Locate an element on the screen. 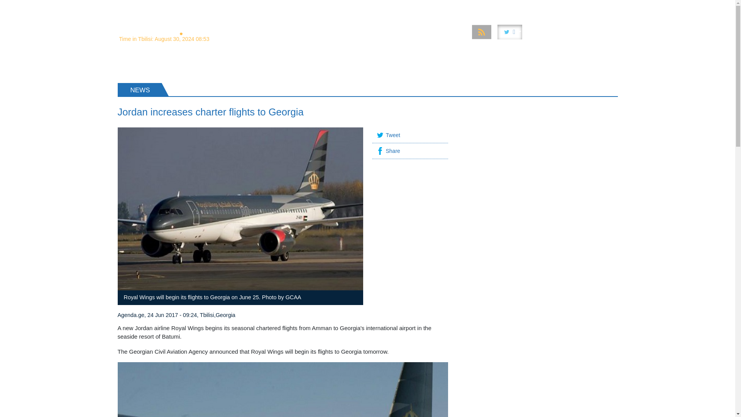 The height and width of the screenshot is (417, 741). Life is located at coordinates (535, 7).